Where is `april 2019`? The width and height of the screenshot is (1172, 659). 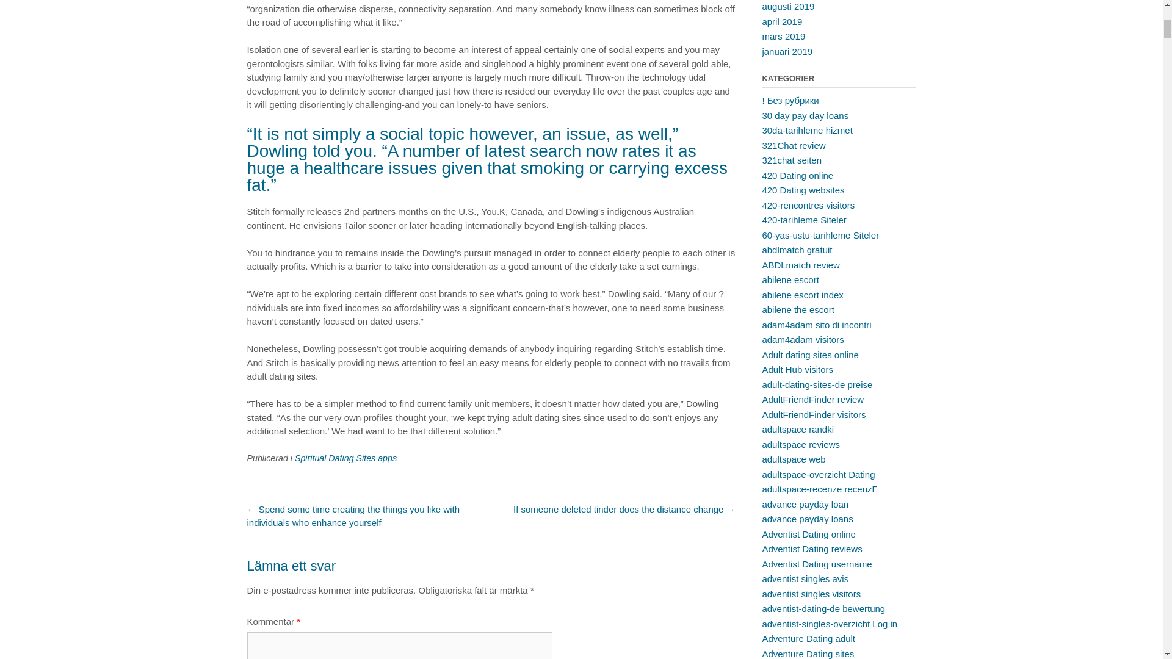
april 2019 is located at coordinates (781, 21).